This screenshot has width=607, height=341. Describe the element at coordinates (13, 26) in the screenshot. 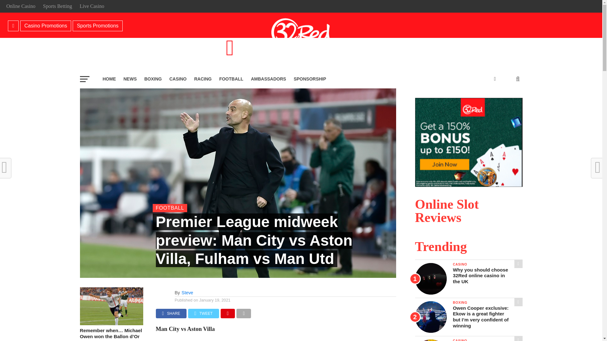

I see `Home` at that location.